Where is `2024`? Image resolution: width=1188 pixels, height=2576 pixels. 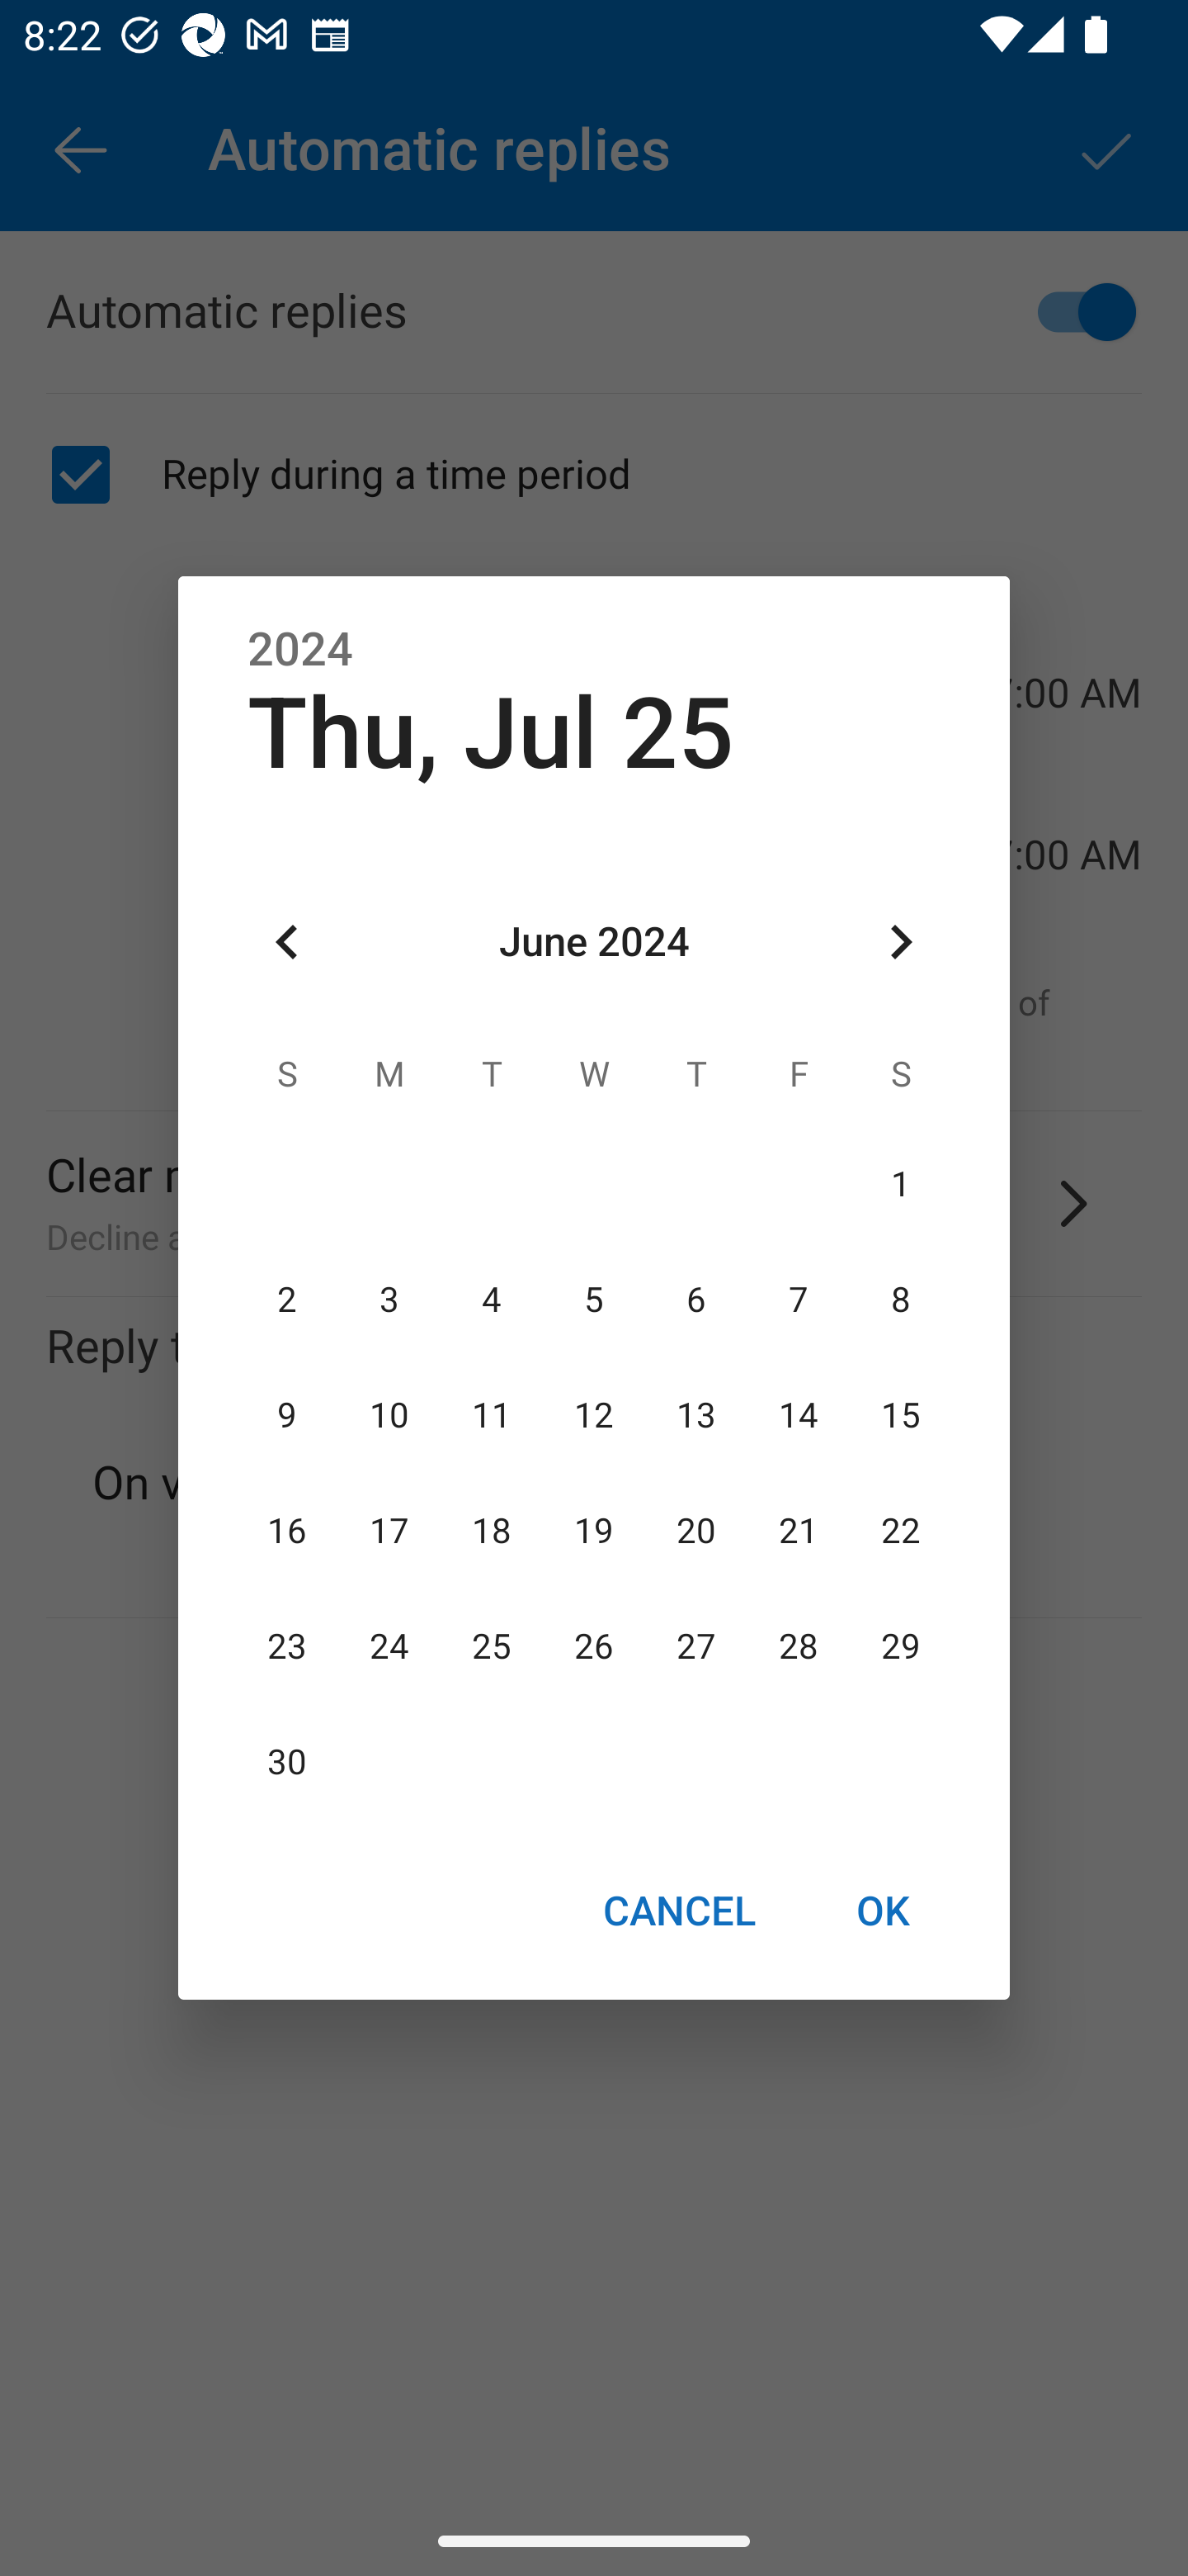
2024 is located at coordinates (300, 650).